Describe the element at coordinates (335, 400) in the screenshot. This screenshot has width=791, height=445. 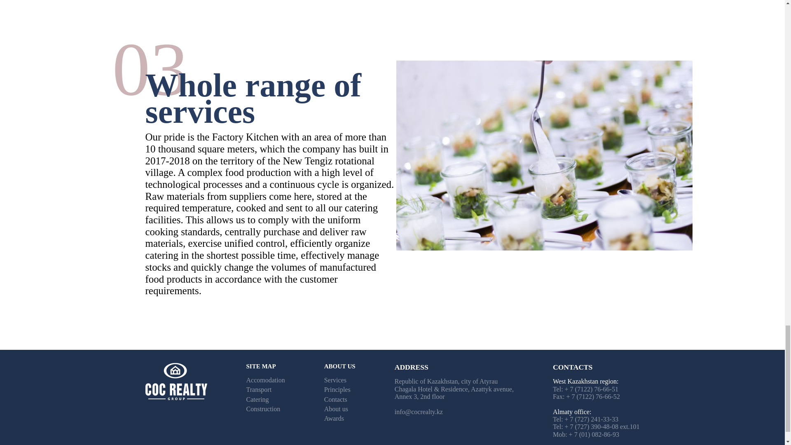
I see `Contacts` at that location.